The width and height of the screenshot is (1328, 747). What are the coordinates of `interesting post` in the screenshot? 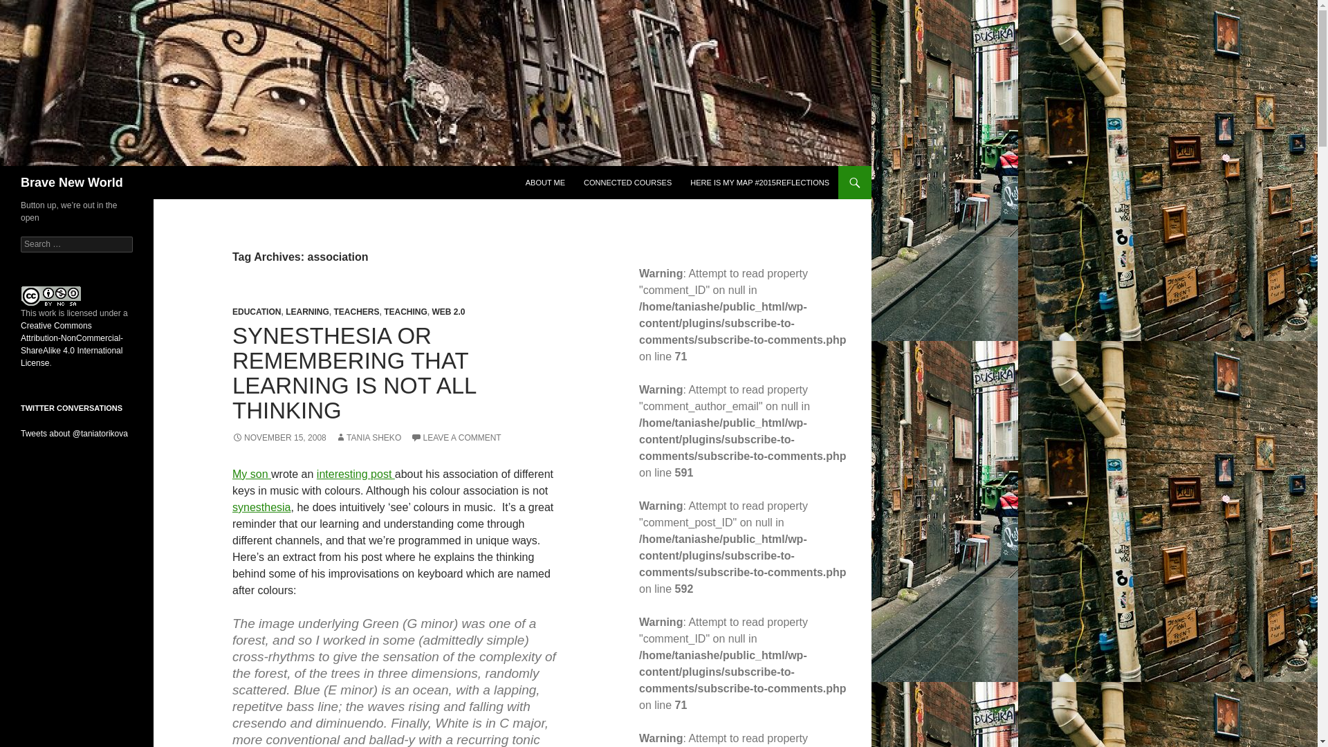 It's located at (356, 474).